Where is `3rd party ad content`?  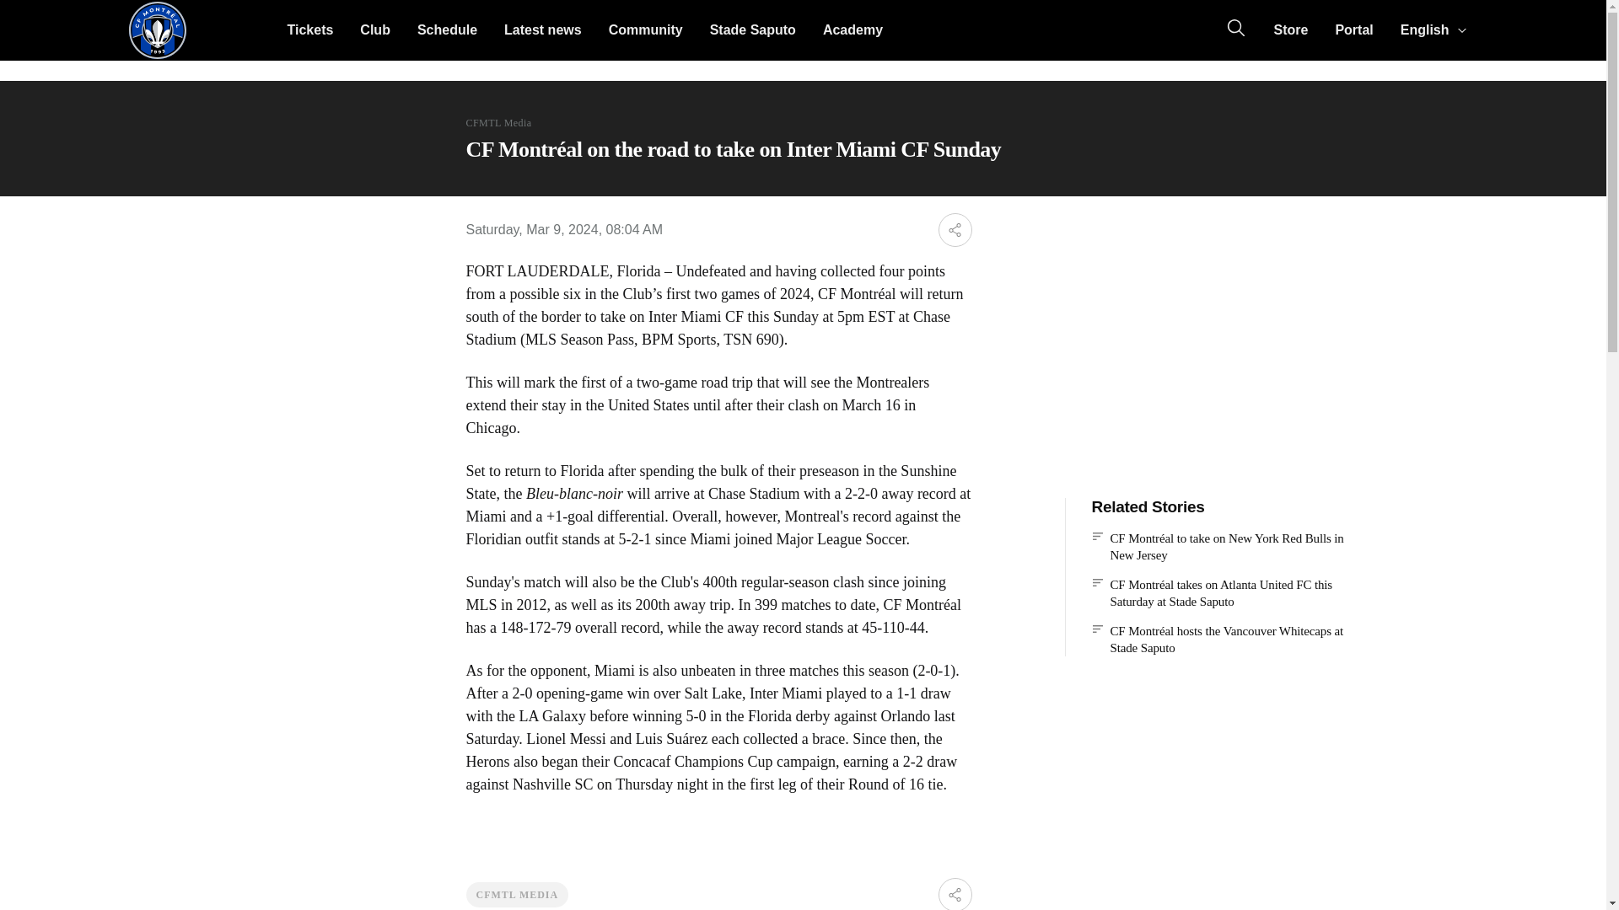
3rd party ad content is located at coordinates (1218, 332).